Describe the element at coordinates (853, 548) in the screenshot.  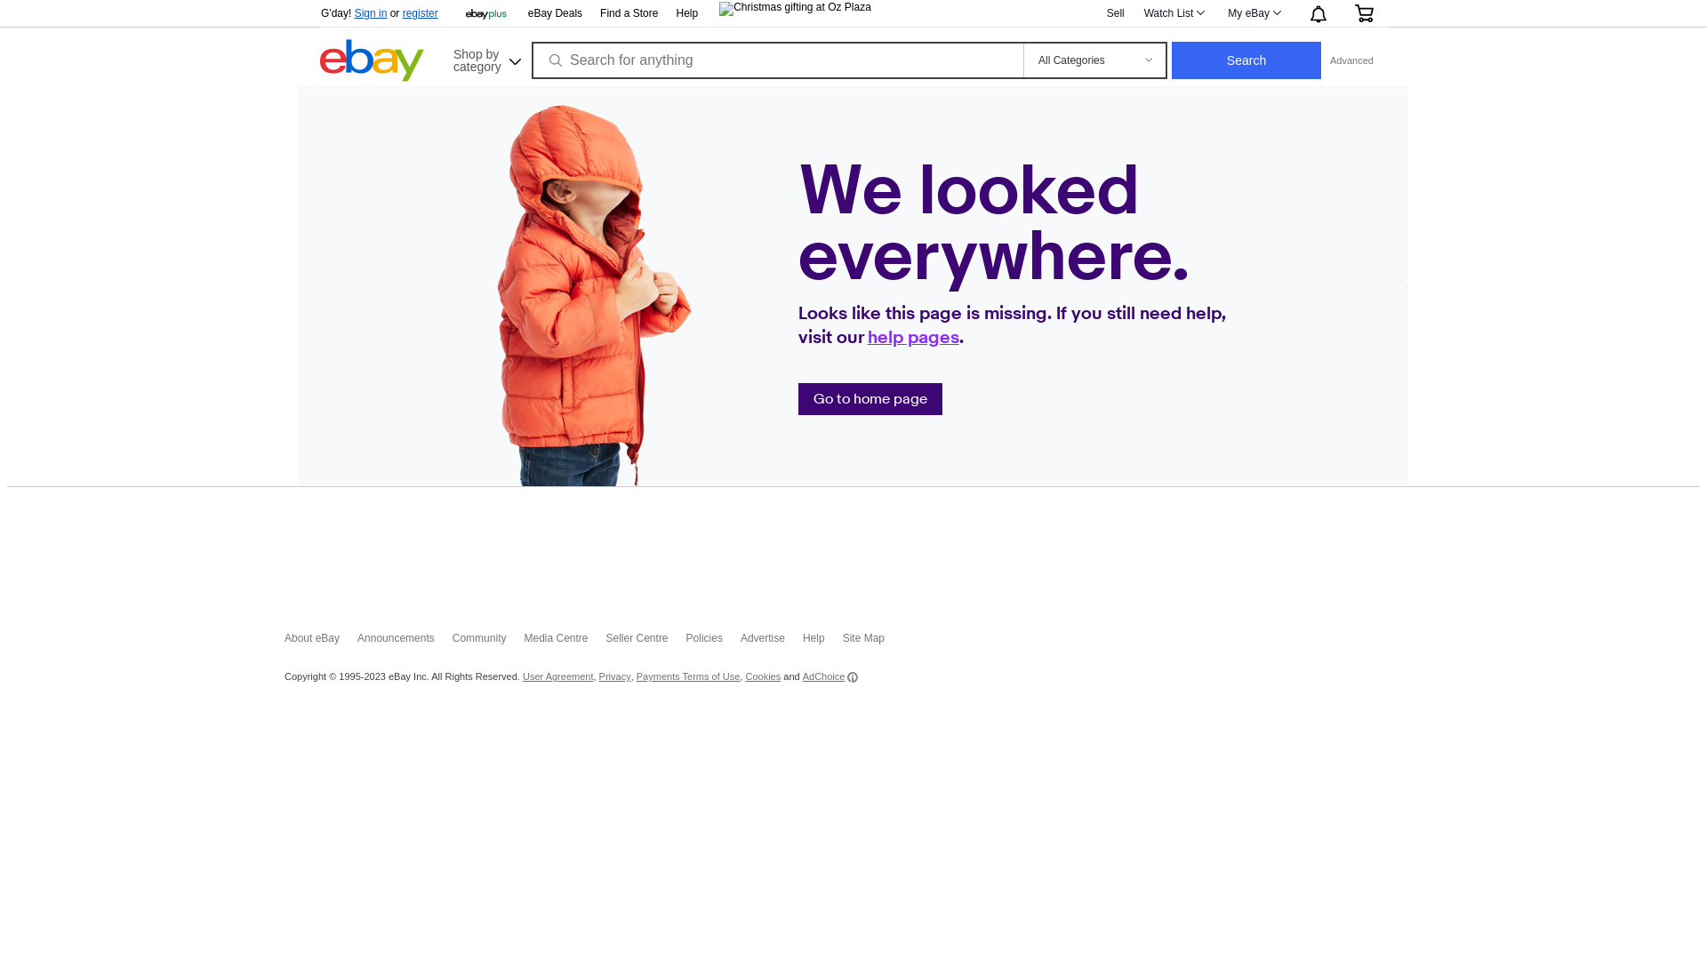
I see `ADVERTISEMENT` at that location.